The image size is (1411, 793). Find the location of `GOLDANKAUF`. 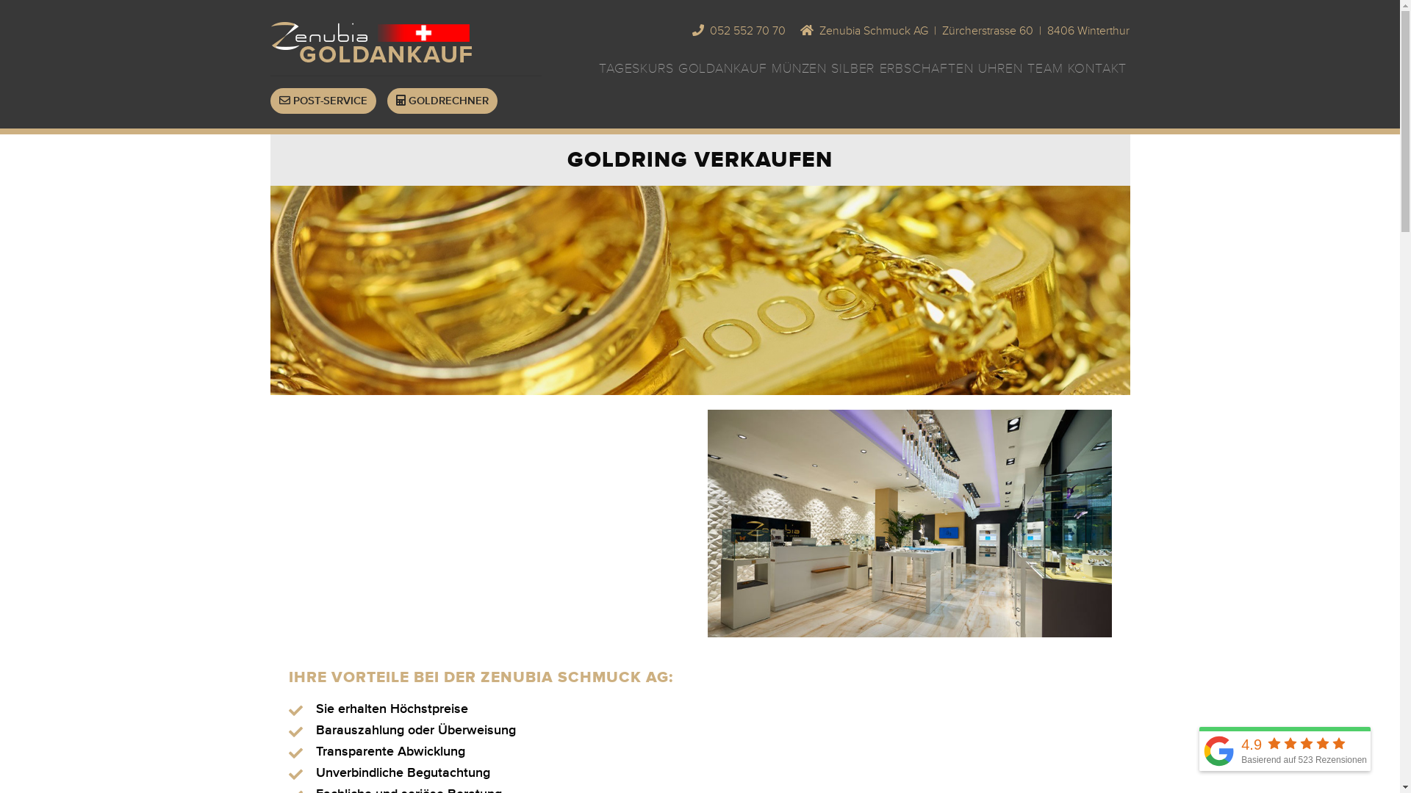

GOLDANKAUF is located at coordinates (723, 69).